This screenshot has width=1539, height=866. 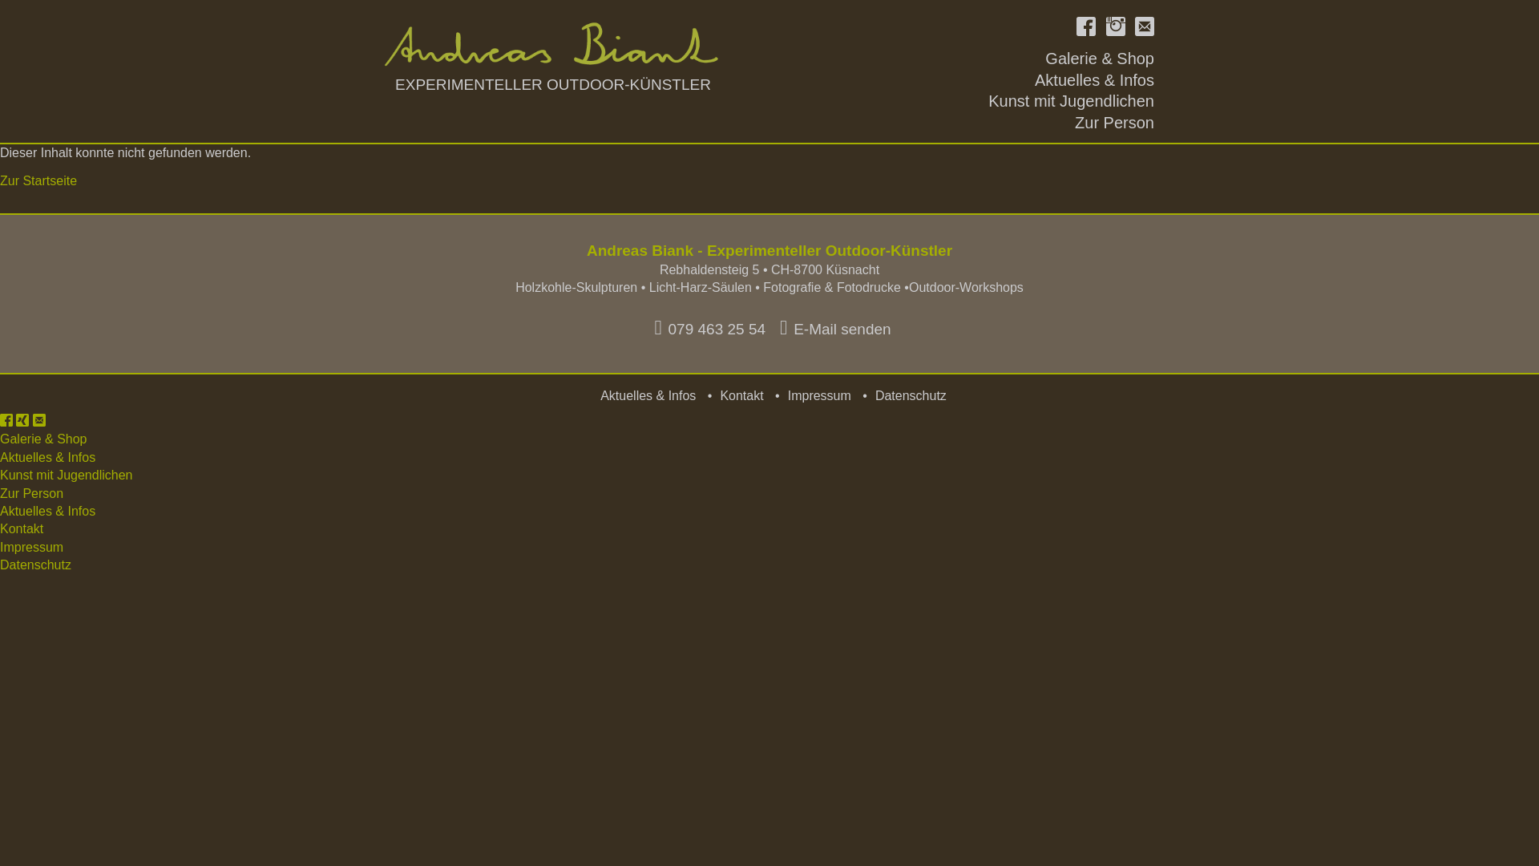 What do you see at coordinates (6, 422) in the screenshot?
I see `Facebook` at bounding box center [6, 422].